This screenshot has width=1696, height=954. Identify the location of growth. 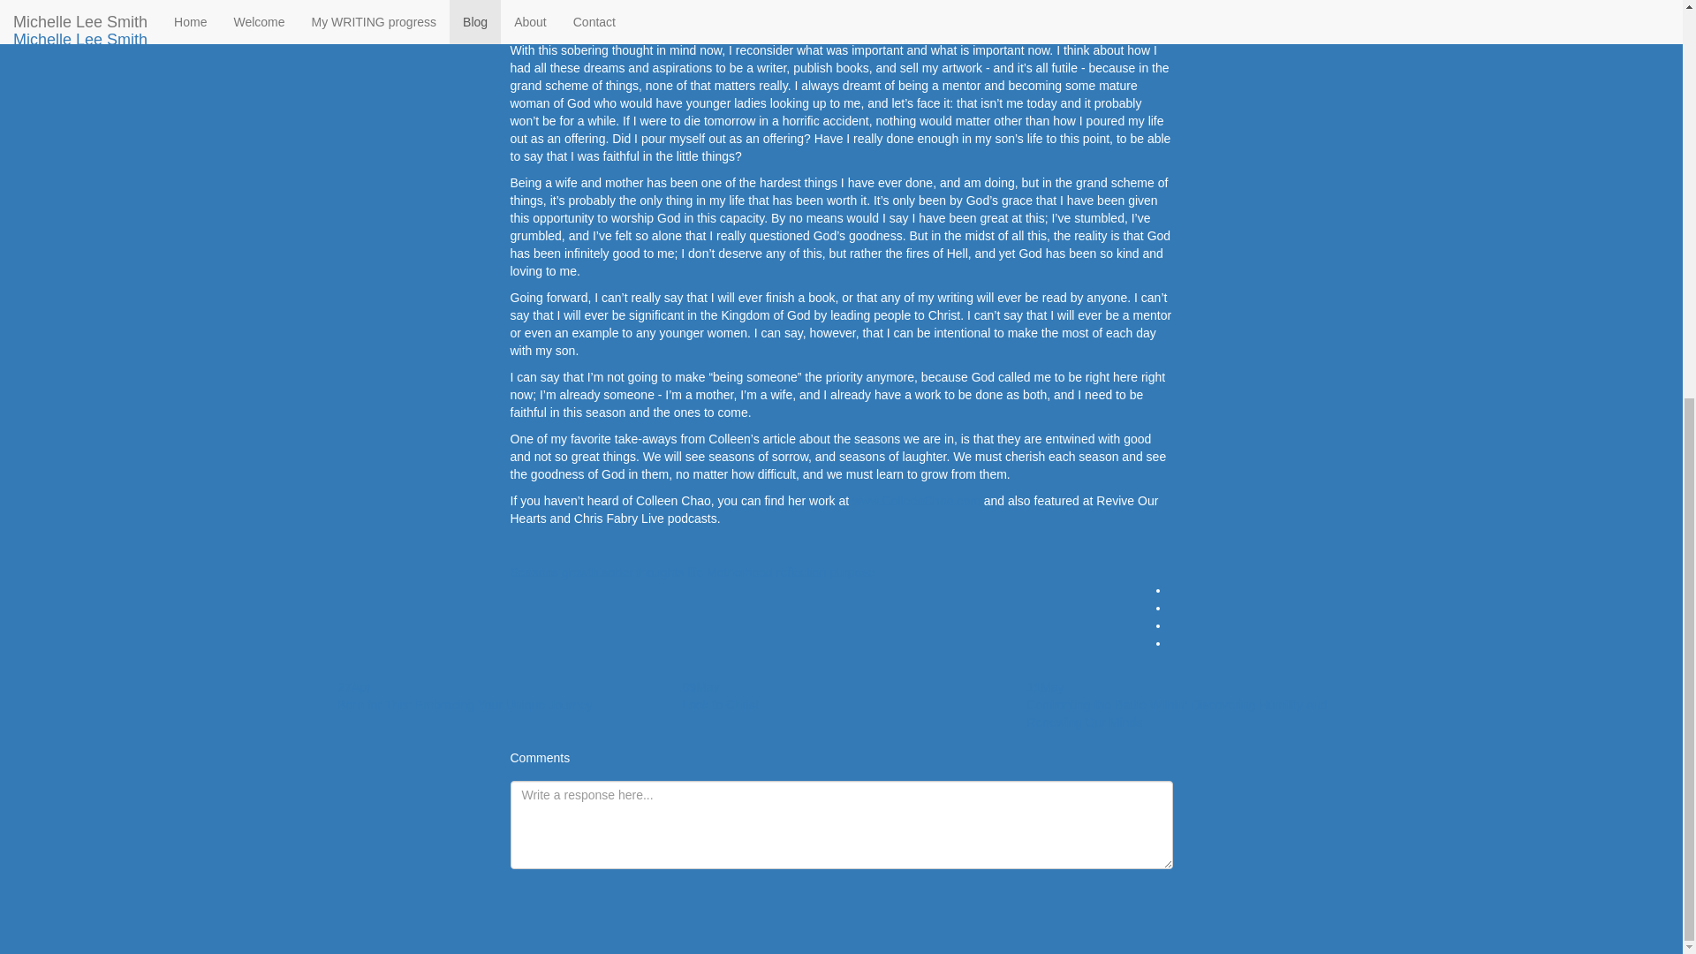
(579, 572).